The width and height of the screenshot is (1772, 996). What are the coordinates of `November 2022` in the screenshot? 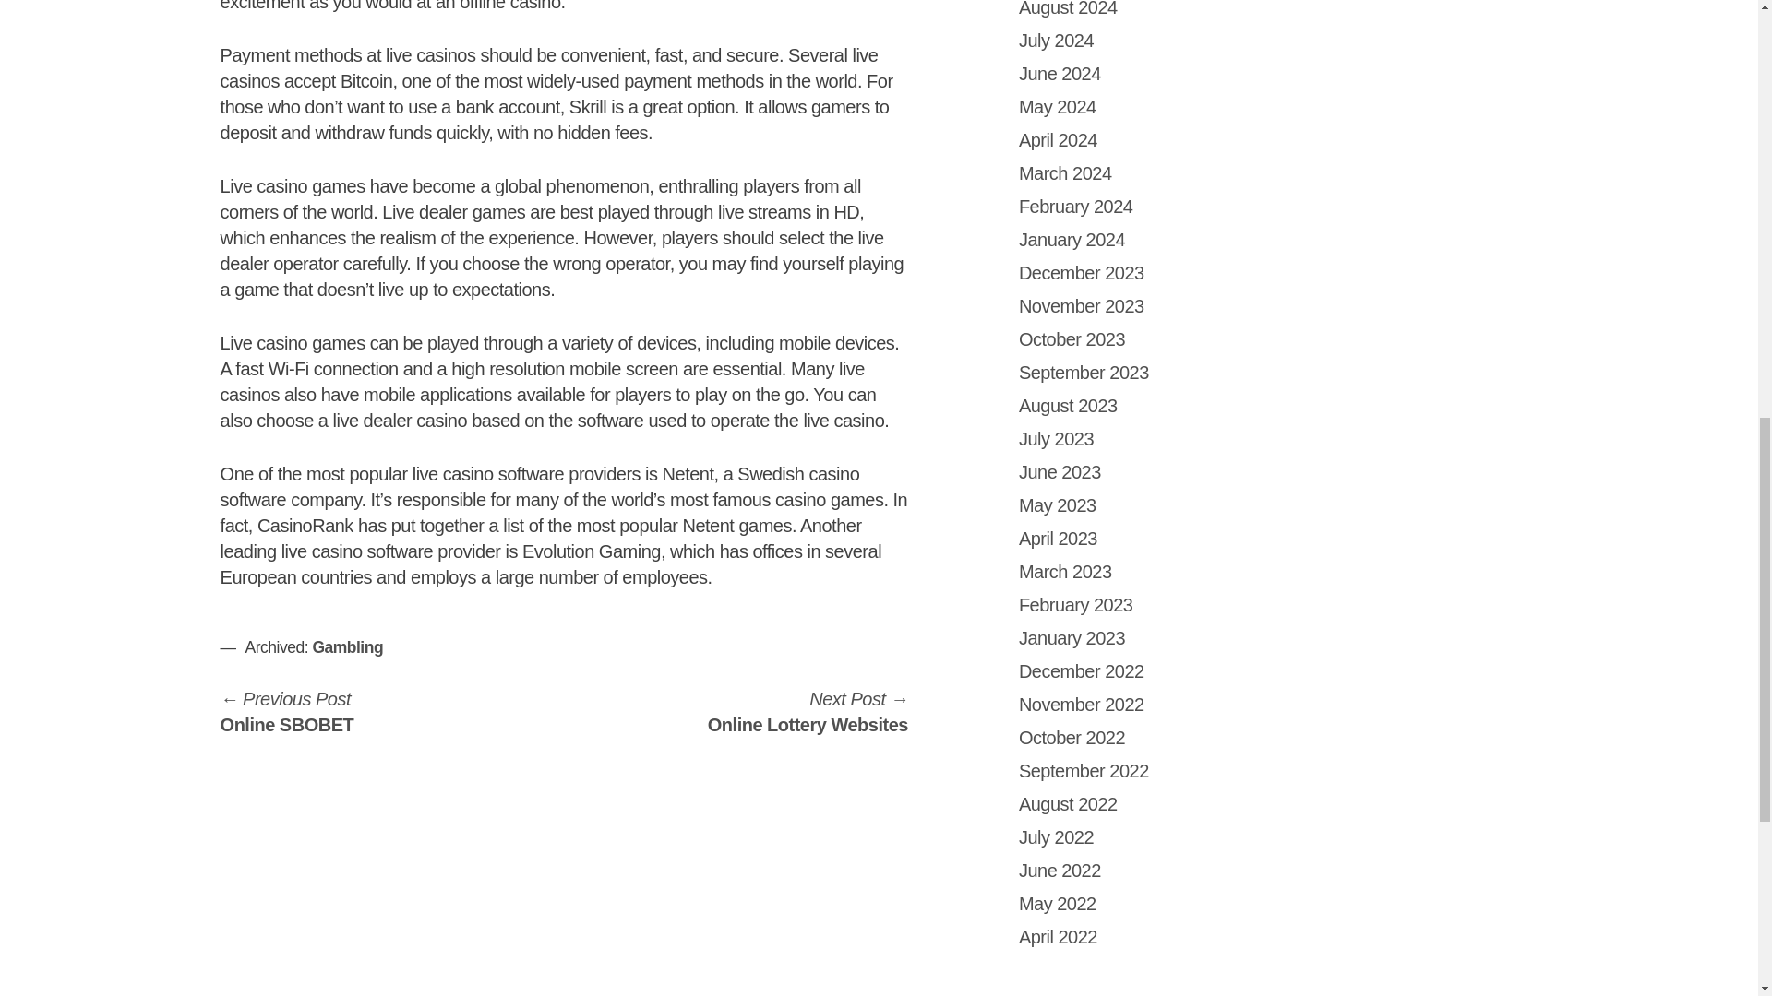 It's located at (1072, 738).